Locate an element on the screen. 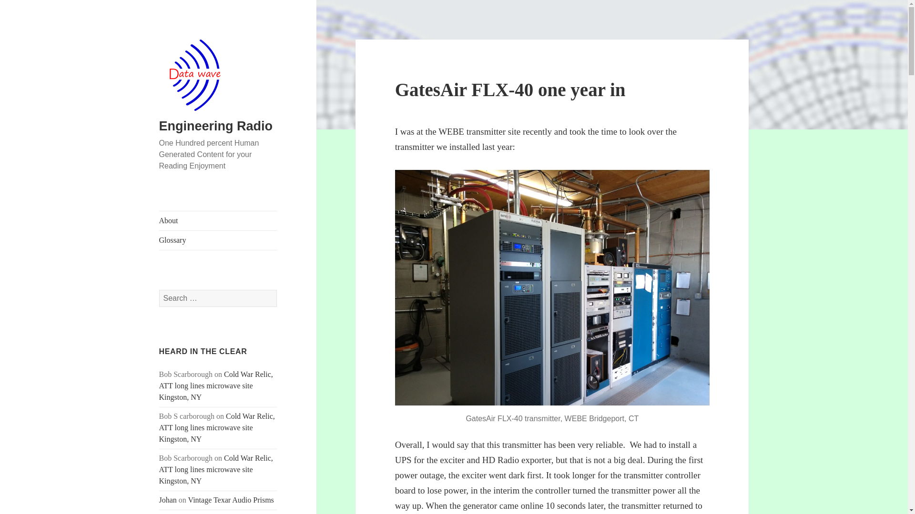 This screenshot has height=514, width=915. Johan is located at coordinates (168, 500).